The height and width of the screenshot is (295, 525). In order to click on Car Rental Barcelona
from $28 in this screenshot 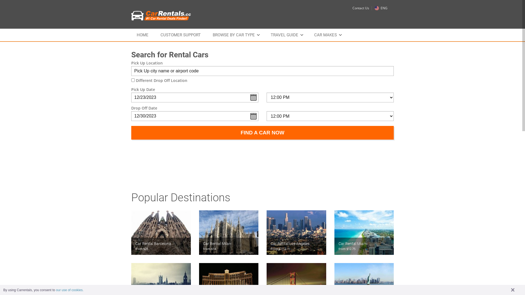, I will do `click(161, 233)`.